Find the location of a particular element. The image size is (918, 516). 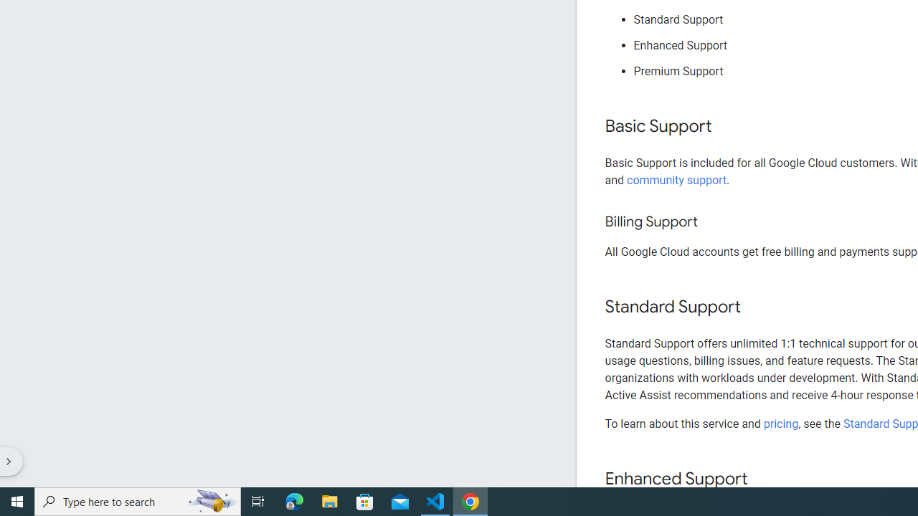

Copy link to this section: Basic Support is located at coordinates (726, 127).